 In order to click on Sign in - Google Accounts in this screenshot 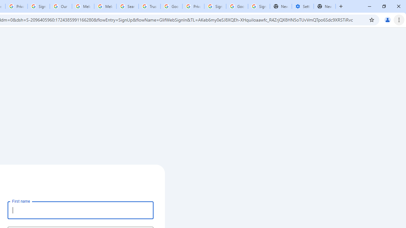, I will do `click(215, 6)`.